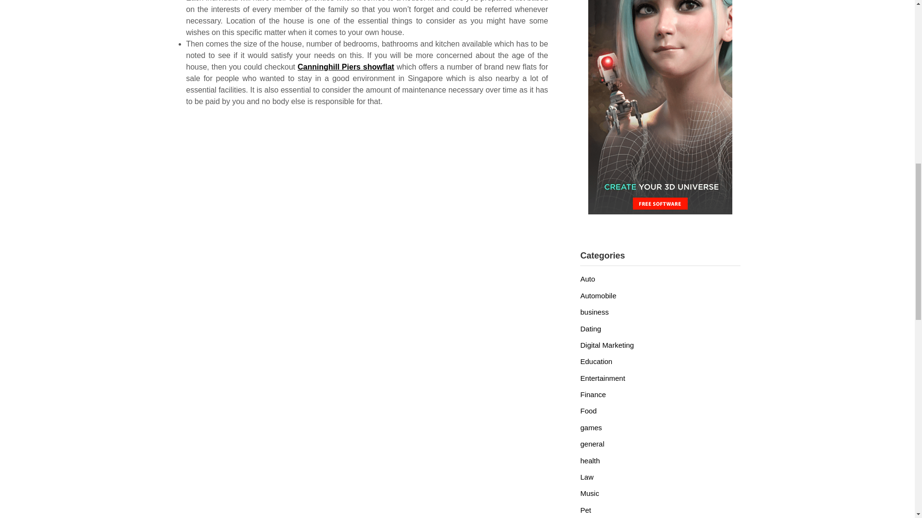 The height and width of the screenshot is (518, 922). Describe the element at coordinates (597, 295) in the screenshot. I see `Automobile` at that location.